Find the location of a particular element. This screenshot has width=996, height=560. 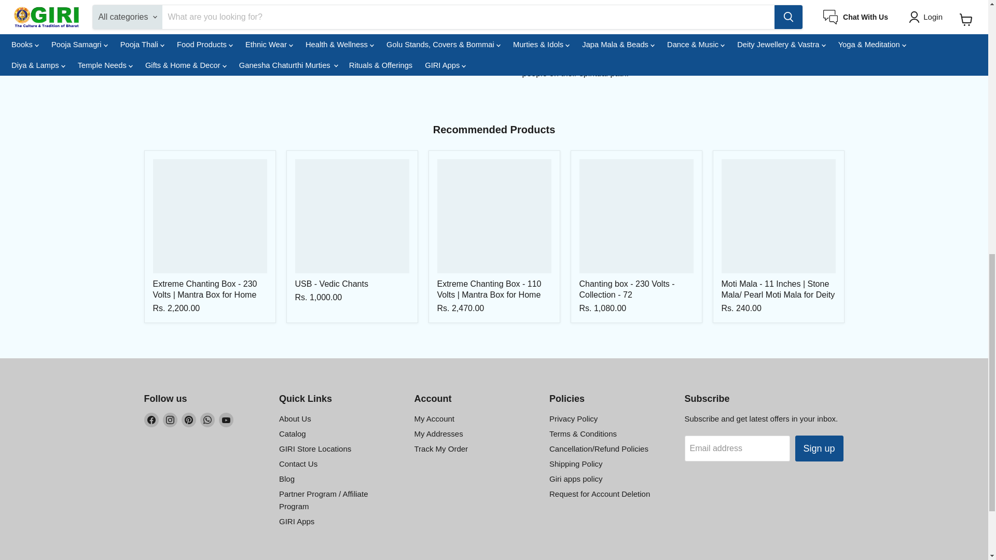

WhatsApp is located at coordinates (208, 420).